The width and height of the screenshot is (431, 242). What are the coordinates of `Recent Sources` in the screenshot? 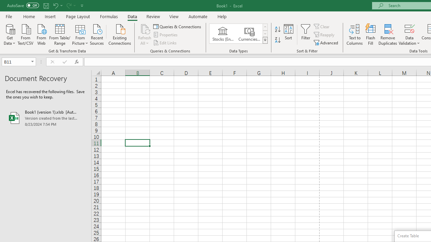 It's located at (97, 34).